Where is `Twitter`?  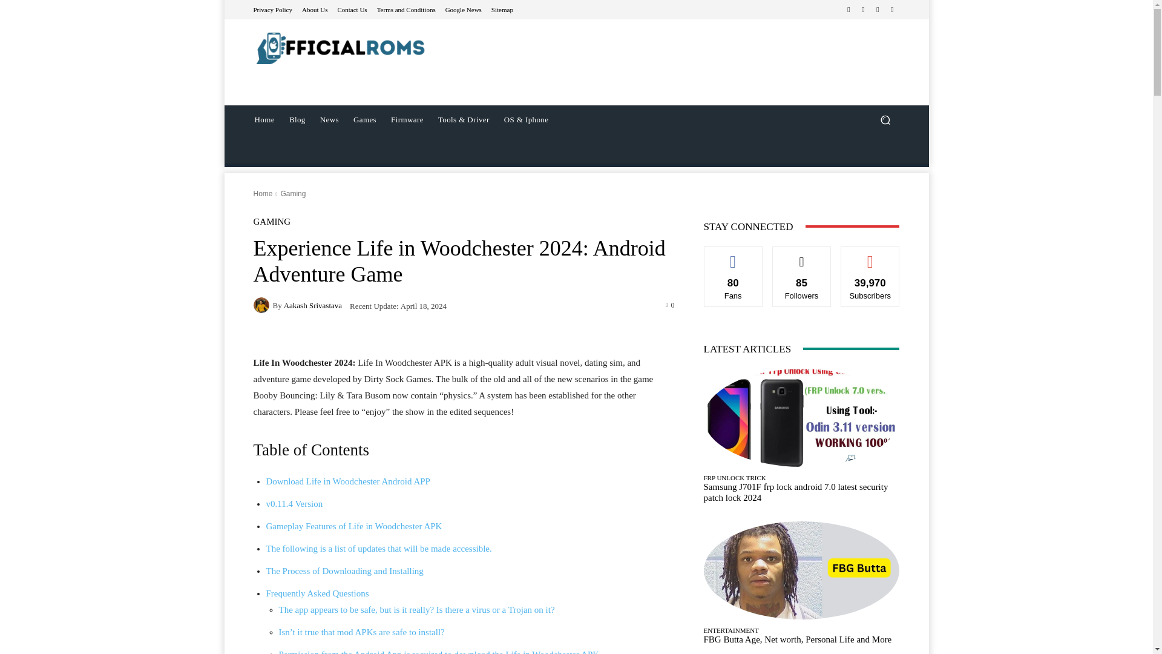
Twitter is located at coordinates (878, 10).